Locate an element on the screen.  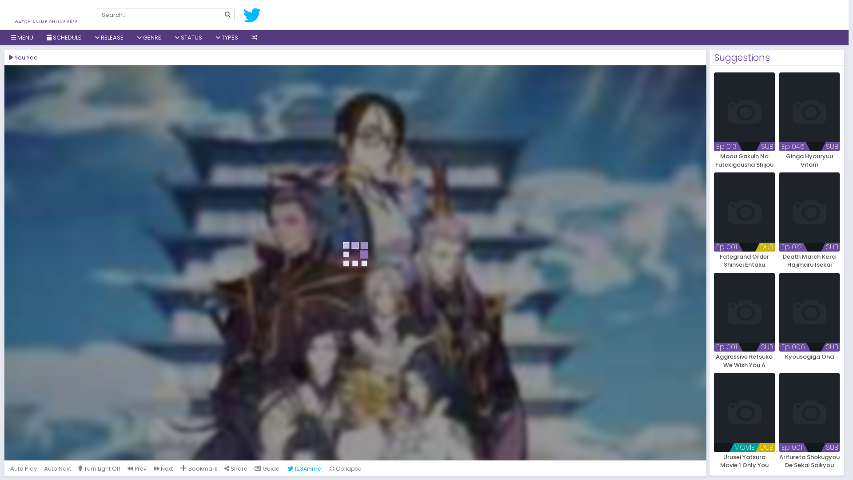
SUB
Ep 001 is located at coordinates (809, 412).